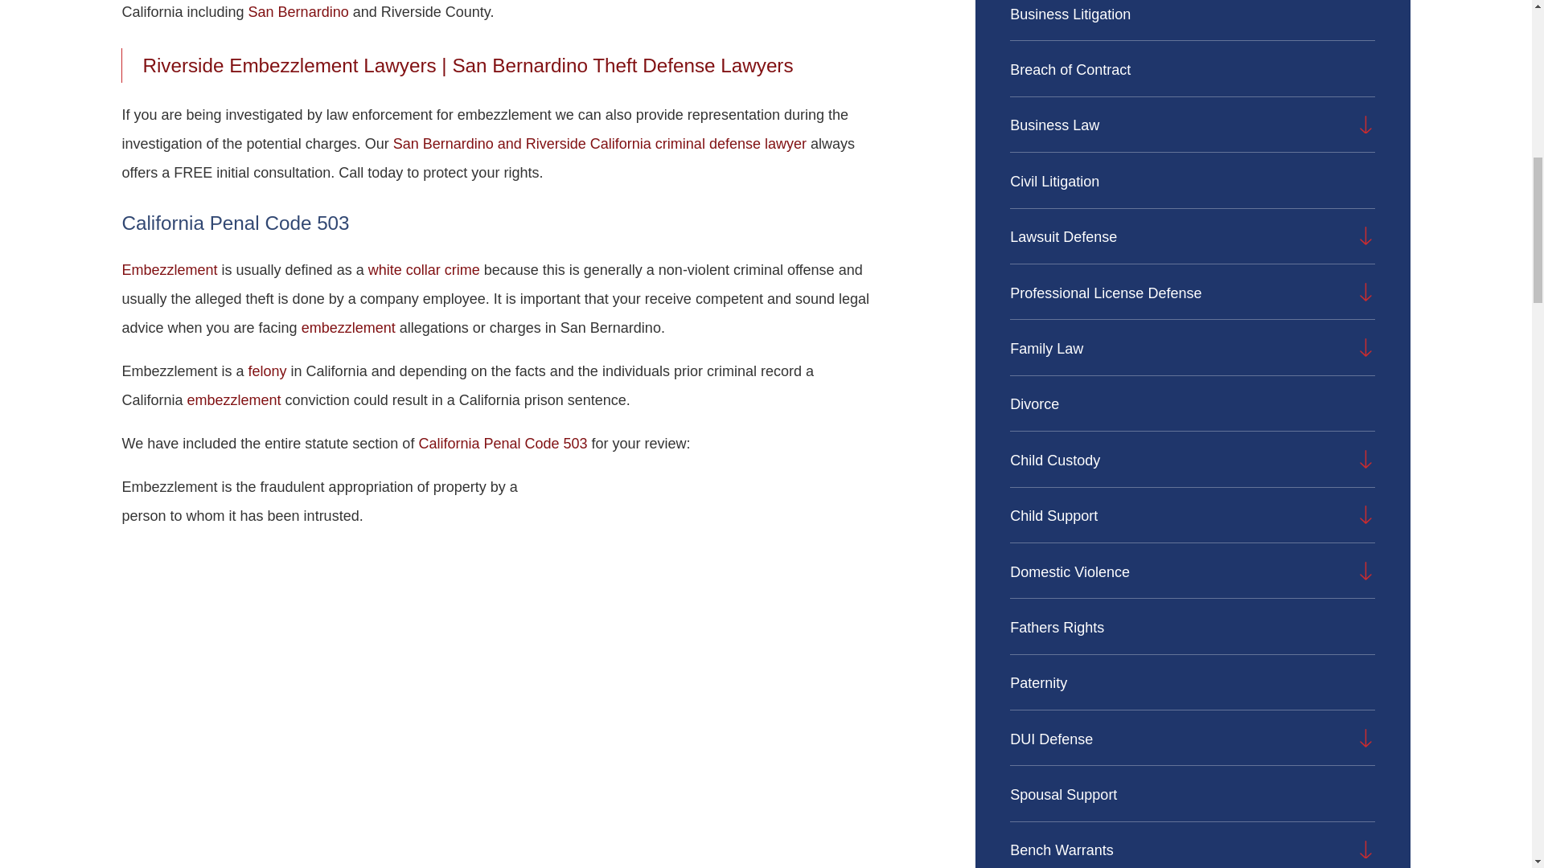 This screenshot has height=868, width=1544. I want to click on Open child menu of Lawsuit Defense, so click(1365, 235).